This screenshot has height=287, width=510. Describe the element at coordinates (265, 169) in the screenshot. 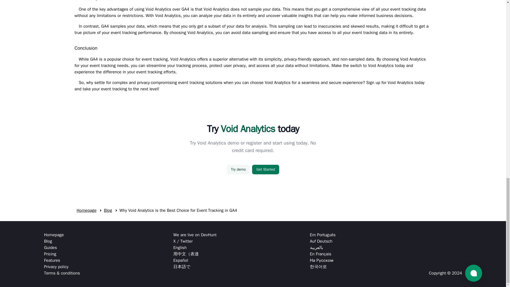

I see `Get Started` at that location.